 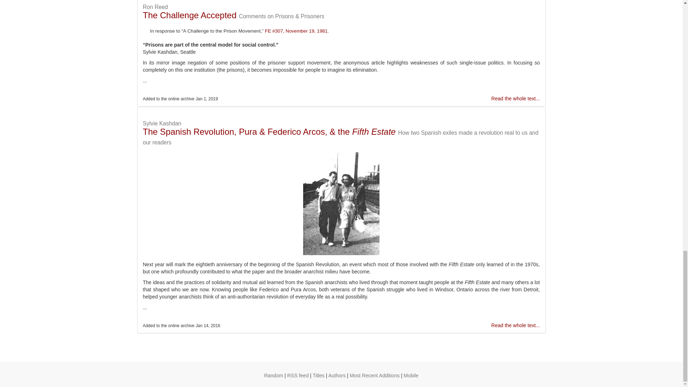 I want to click on Titles, so click(x=319, y=376).